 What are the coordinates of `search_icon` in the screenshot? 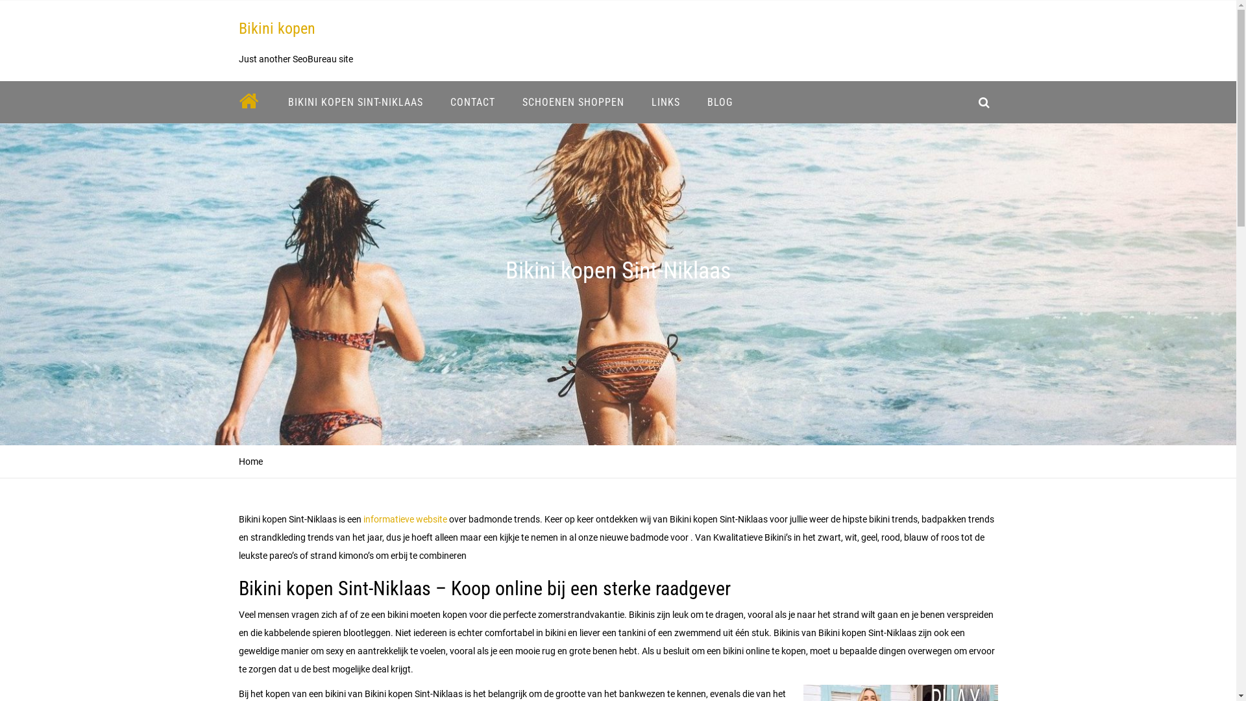 It's located at (984, 103).